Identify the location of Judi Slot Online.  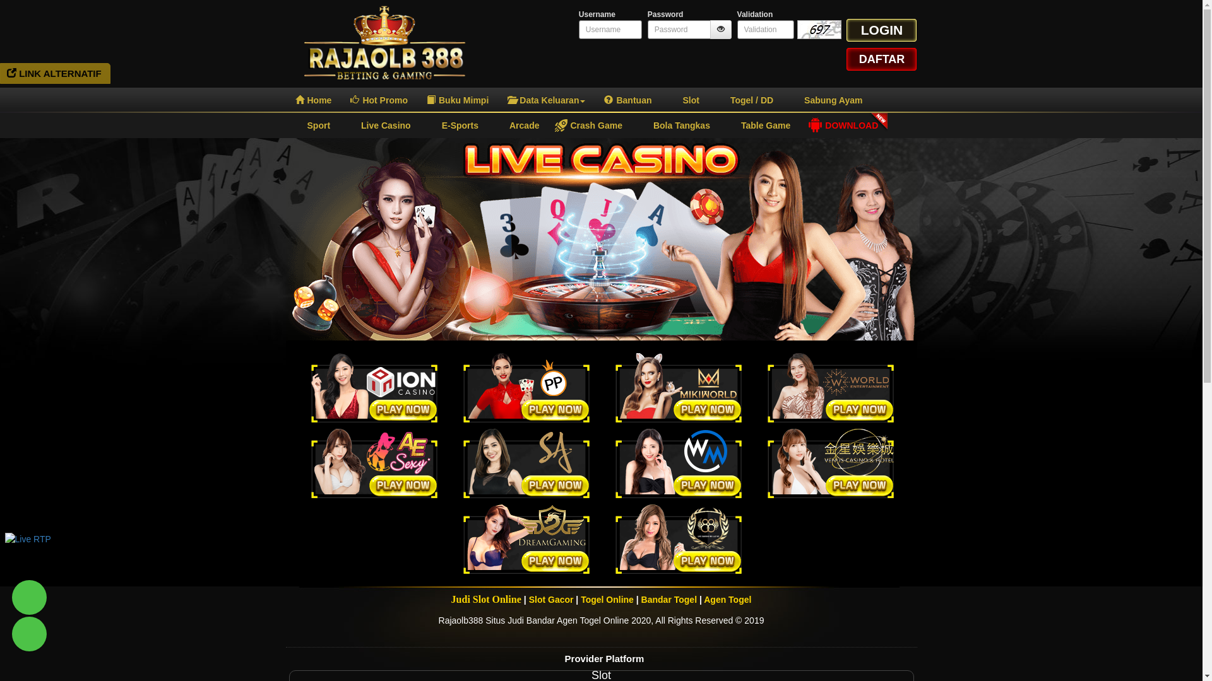
(486, 599).